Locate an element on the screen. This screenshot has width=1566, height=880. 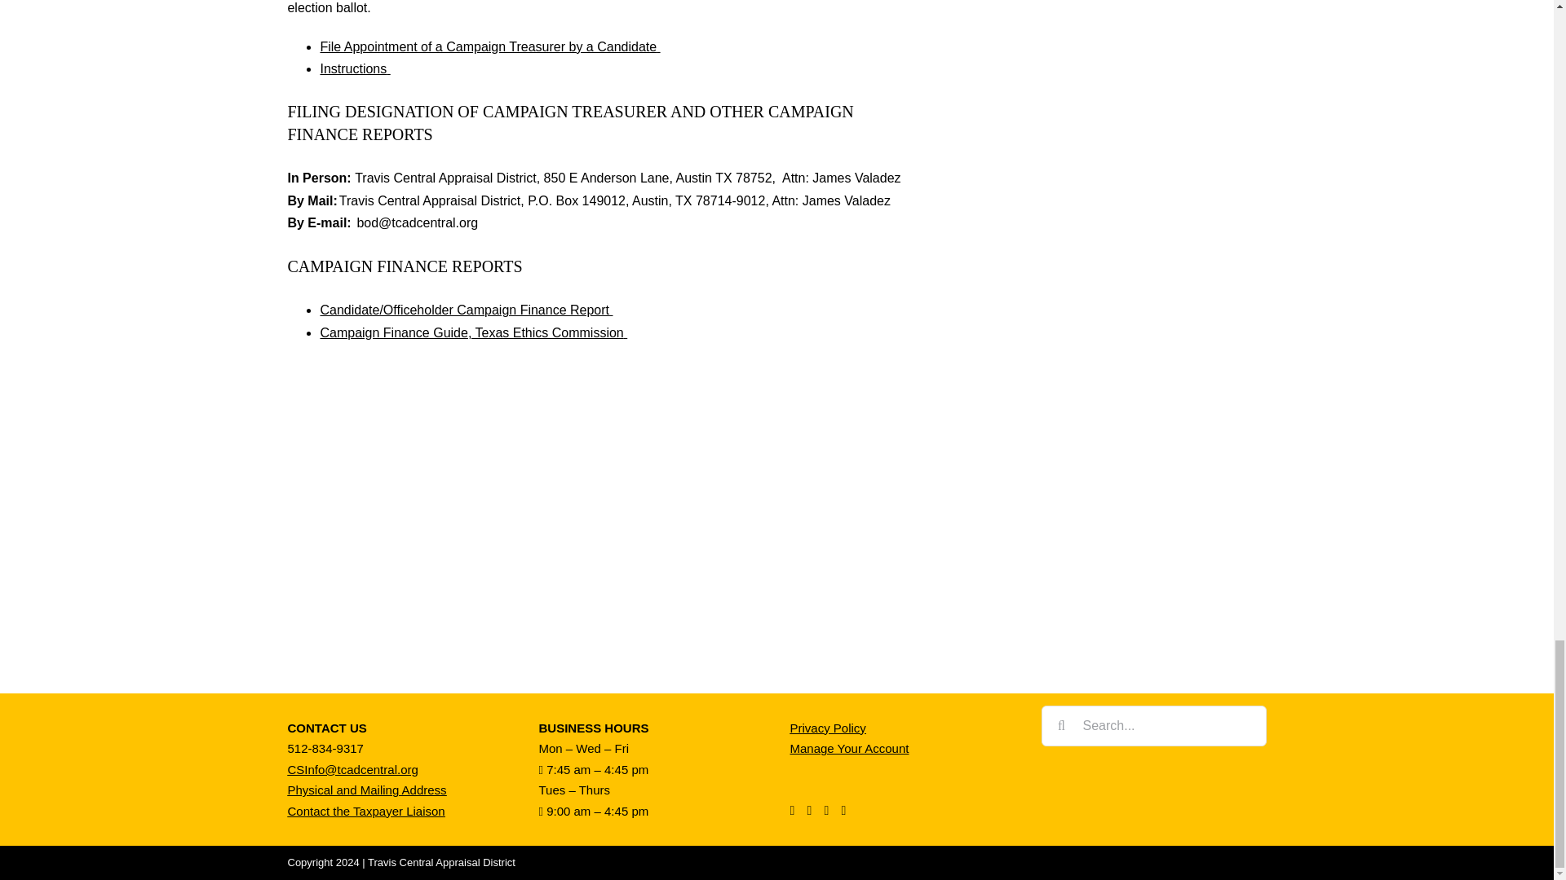
LinkedIn is located at coordinates (844, 811).